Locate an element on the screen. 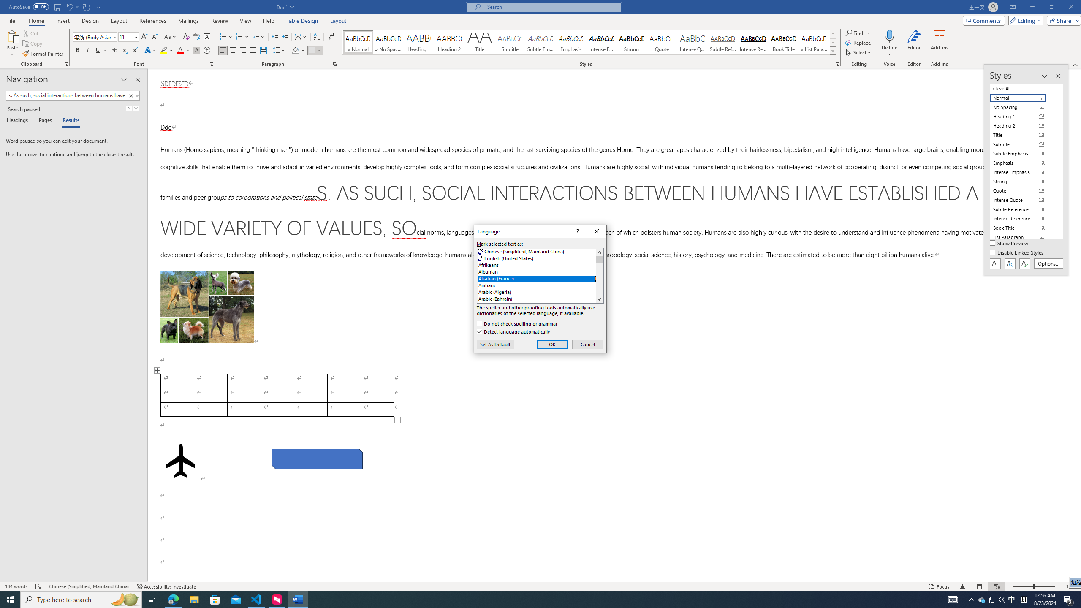  Text Highlight Color is located at coordinates (167, 51).